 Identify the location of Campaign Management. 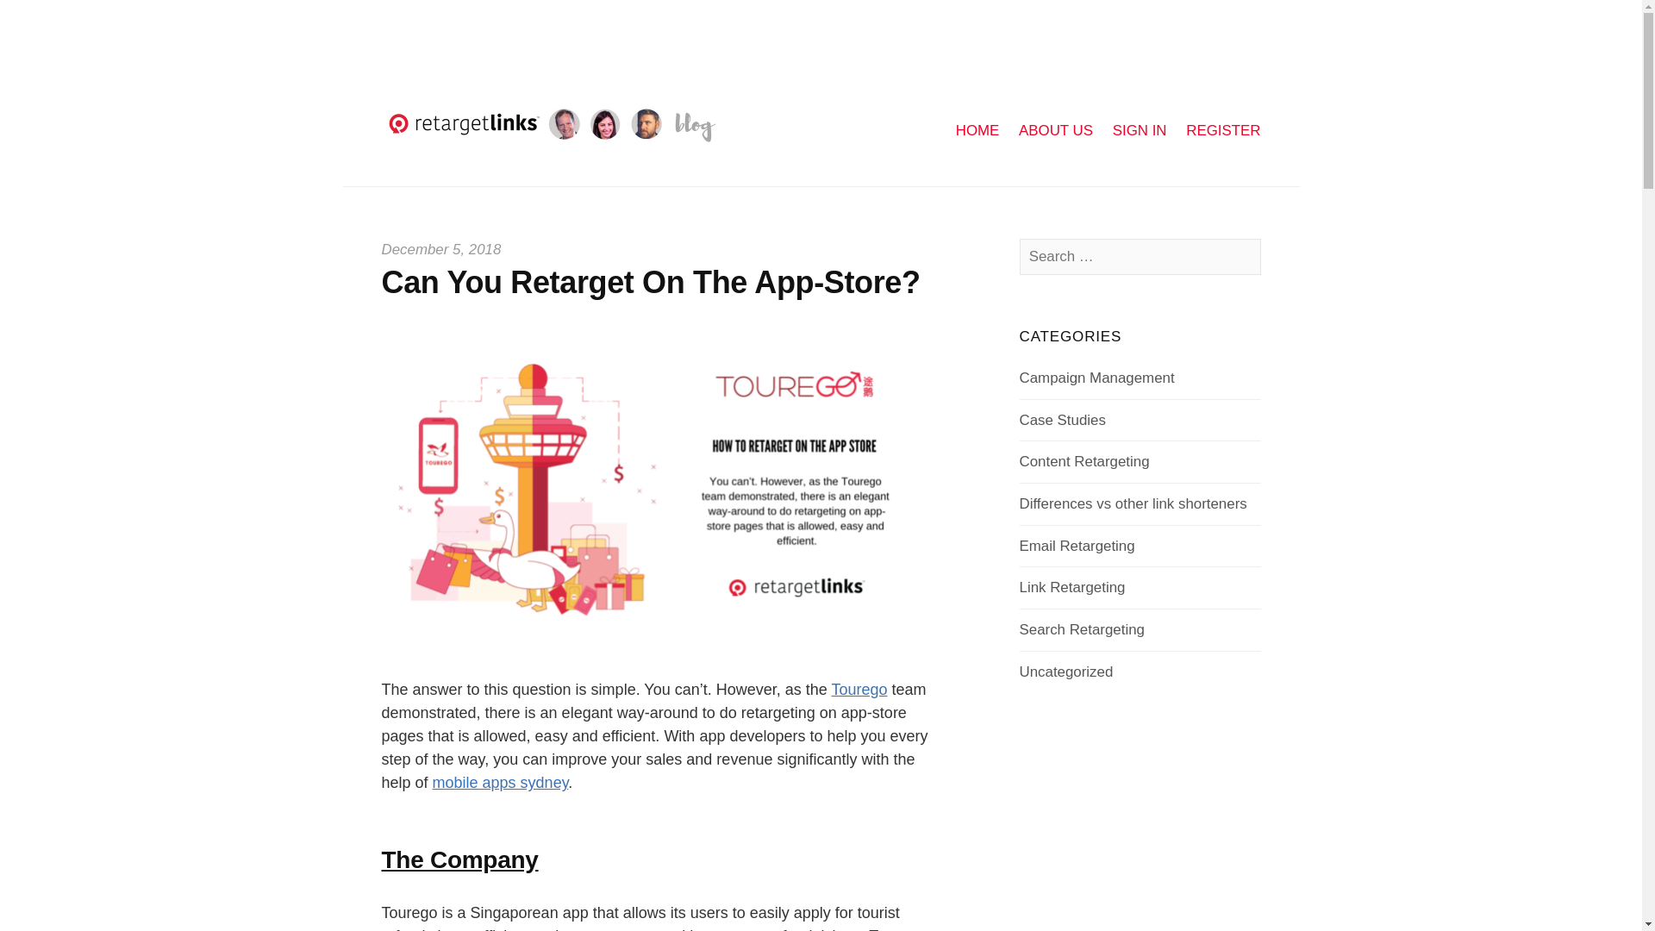
(1096, 378).